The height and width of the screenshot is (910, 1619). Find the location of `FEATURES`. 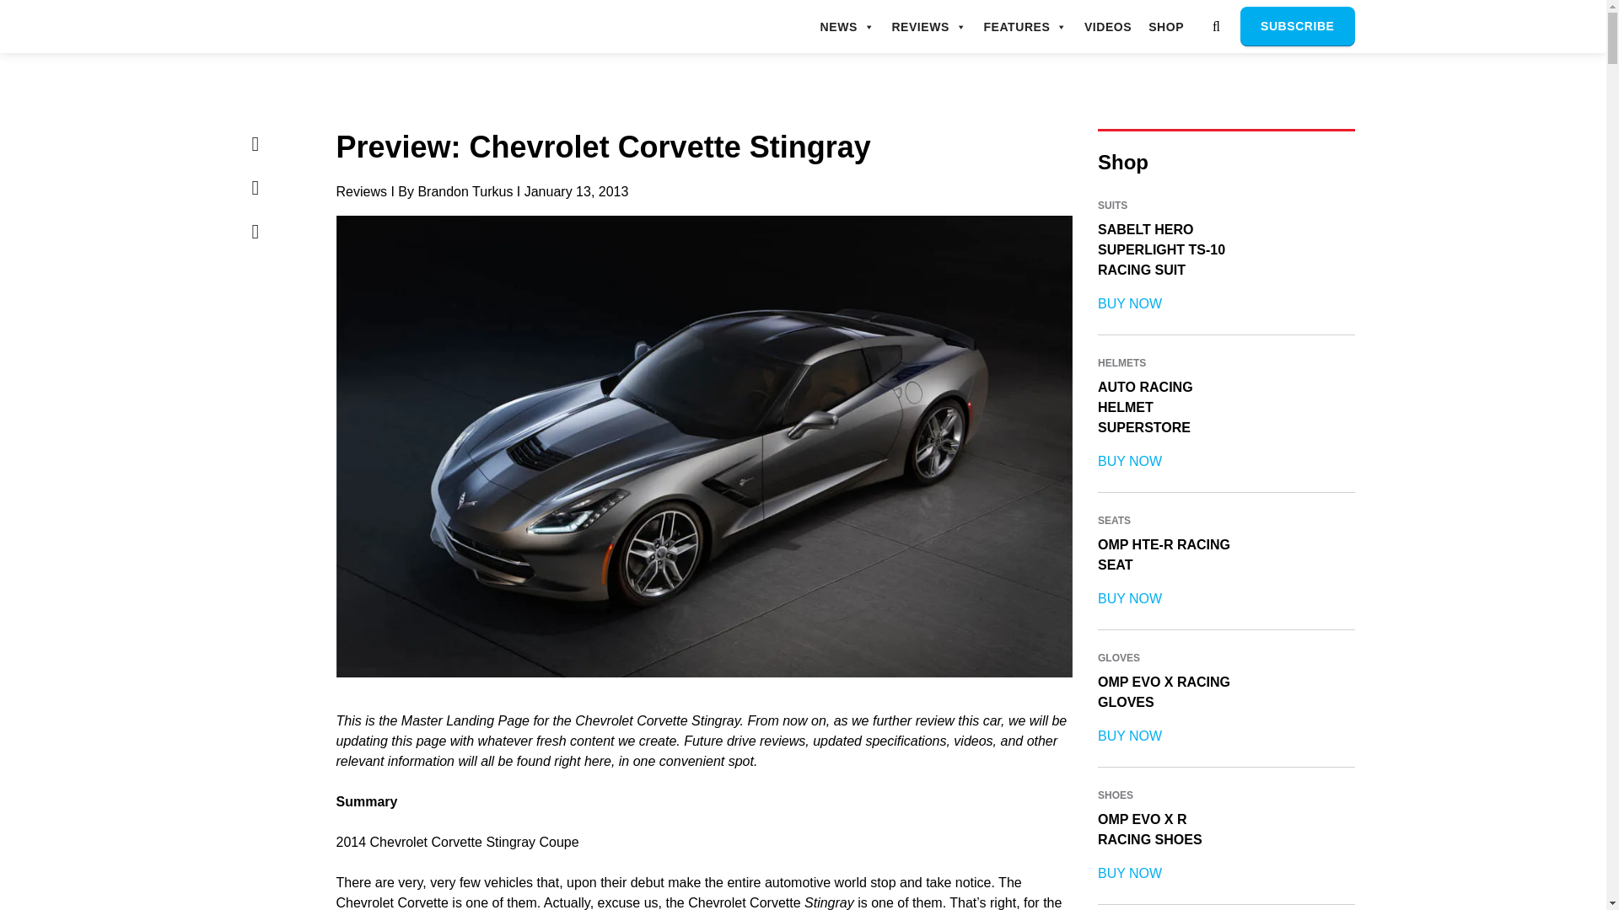

FEATURES is located at coordinates (1025, 26).